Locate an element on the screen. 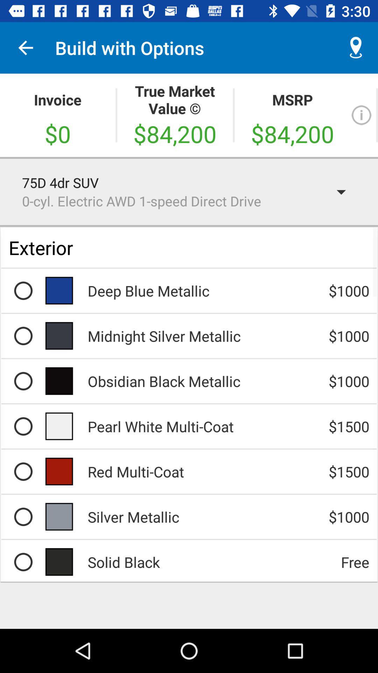 This screenshot has height=673, width=378. info is located at coordinates (361, 115).